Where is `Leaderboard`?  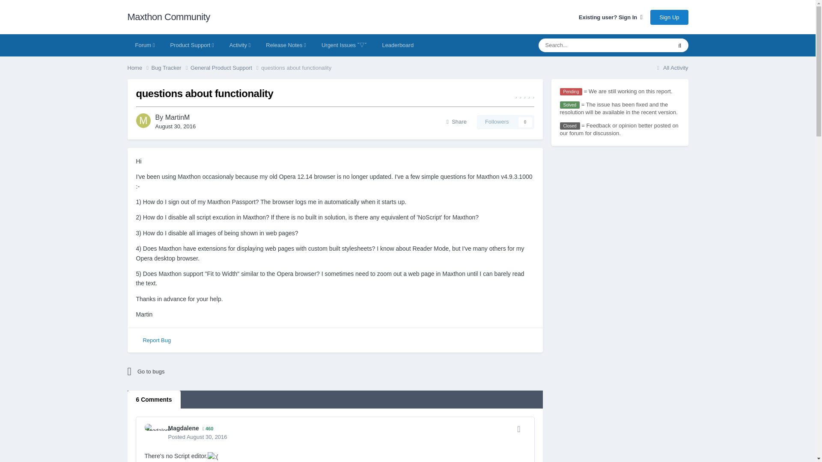 Leaderboard is located at coordinates (397, 45).